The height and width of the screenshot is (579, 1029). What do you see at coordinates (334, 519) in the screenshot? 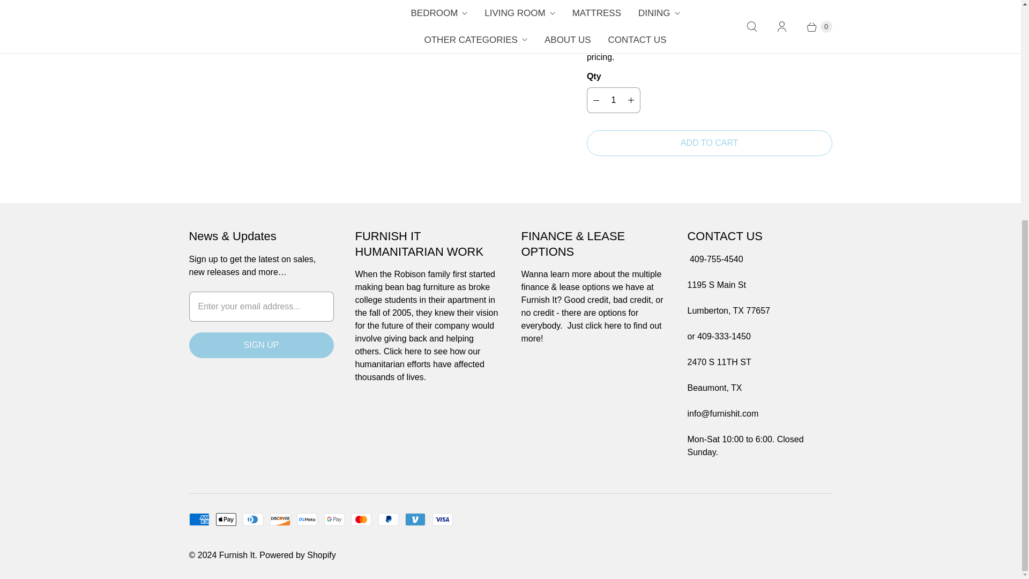
I see `Google Pay` at bounding box center [334, 519].